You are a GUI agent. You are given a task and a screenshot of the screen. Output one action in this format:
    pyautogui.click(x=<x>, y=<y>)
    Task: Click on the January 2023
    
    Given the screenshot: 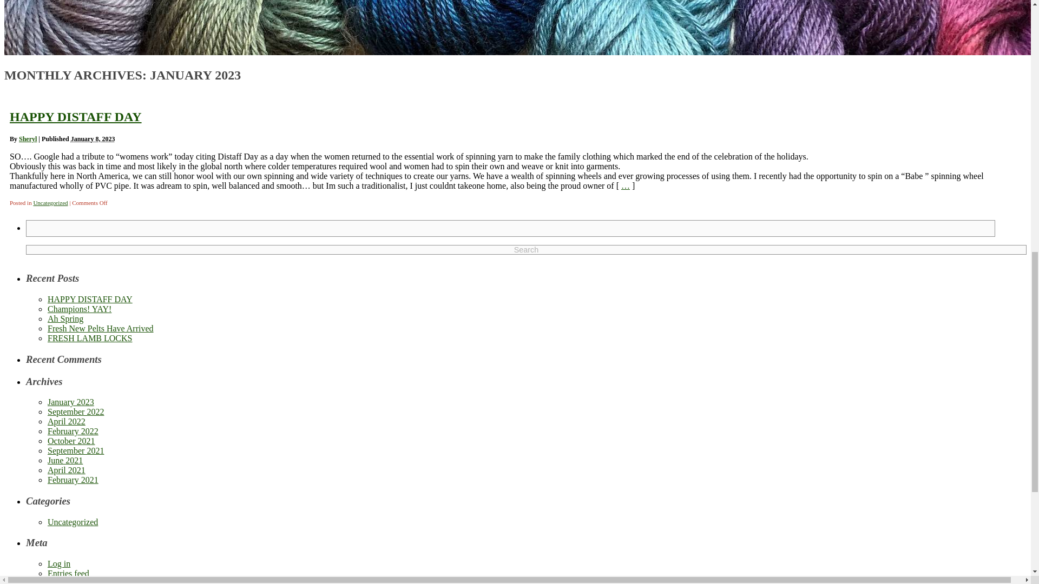 What is the action you would take?
    pyautogui.click(x=71, y=402)
    